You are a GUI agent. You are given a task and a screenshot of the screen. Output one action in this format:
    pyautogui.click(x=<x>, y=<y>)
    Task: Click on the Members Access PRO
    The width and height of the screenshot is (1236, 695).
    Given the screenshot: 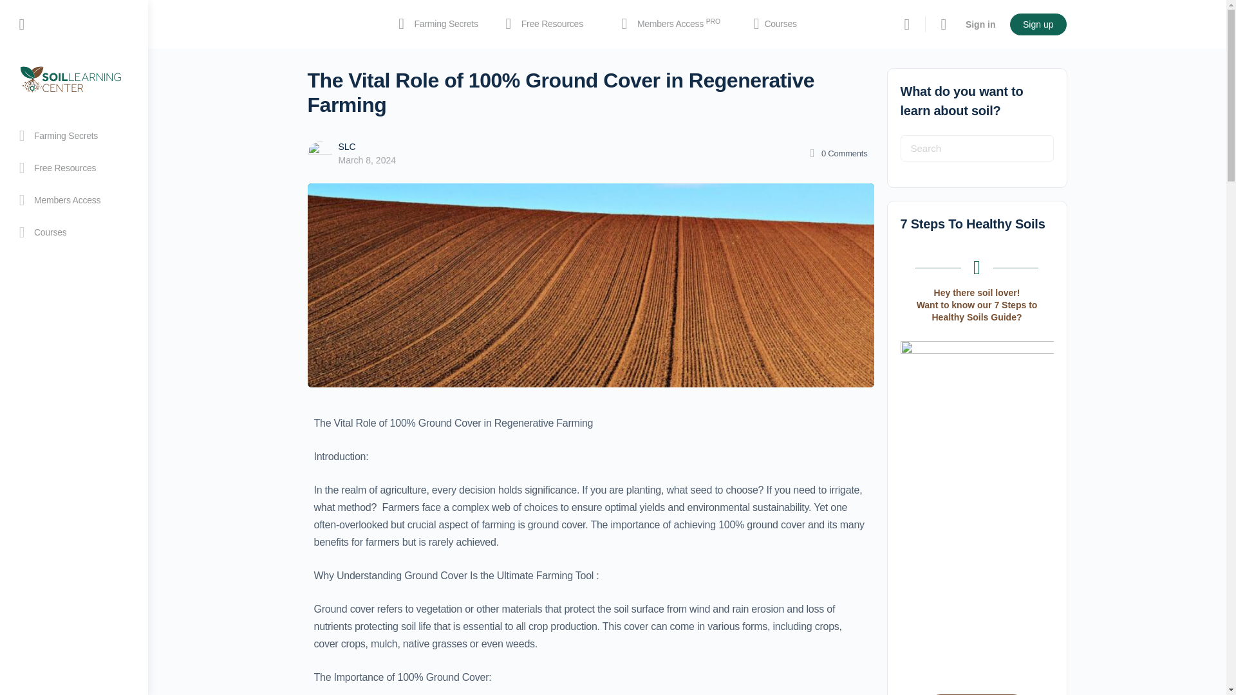 What is the action you would take?
    pyautogui.click(x=73, y=232)
    